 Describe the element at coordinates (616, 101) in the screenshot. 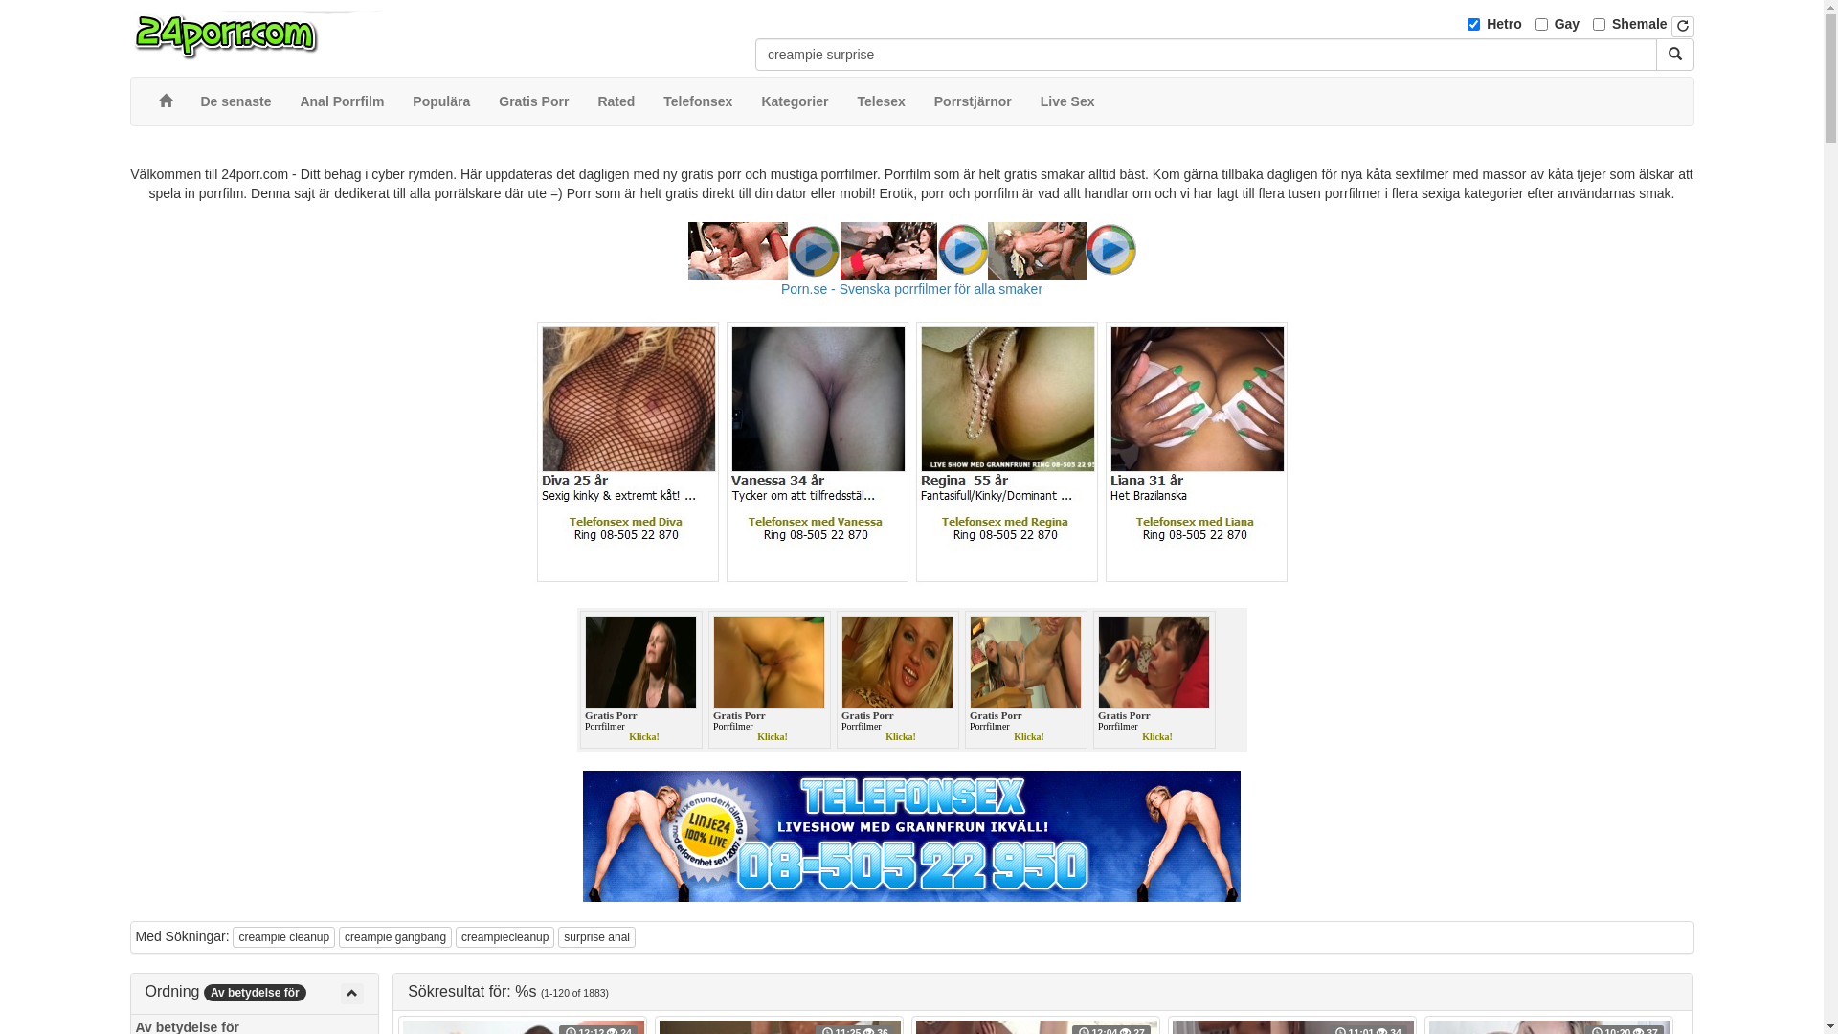

I see `Rated` at that location.